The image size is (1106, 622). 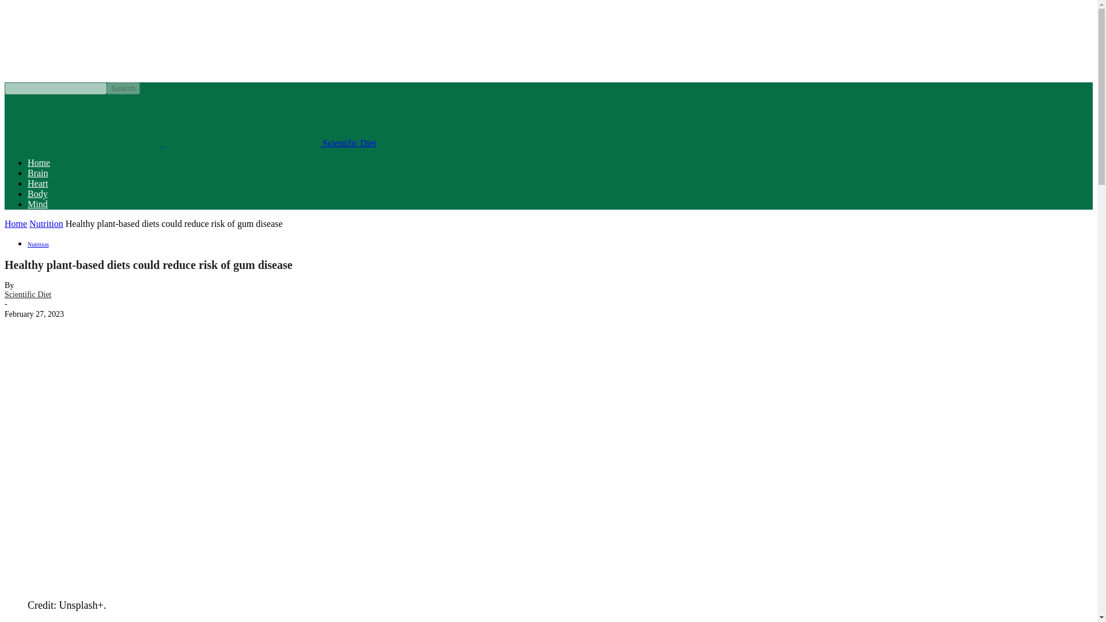 What do you see at coordinates (83, 120) in the screenshot?
I see `Scientific Diet` at bounding box center [83, 120].